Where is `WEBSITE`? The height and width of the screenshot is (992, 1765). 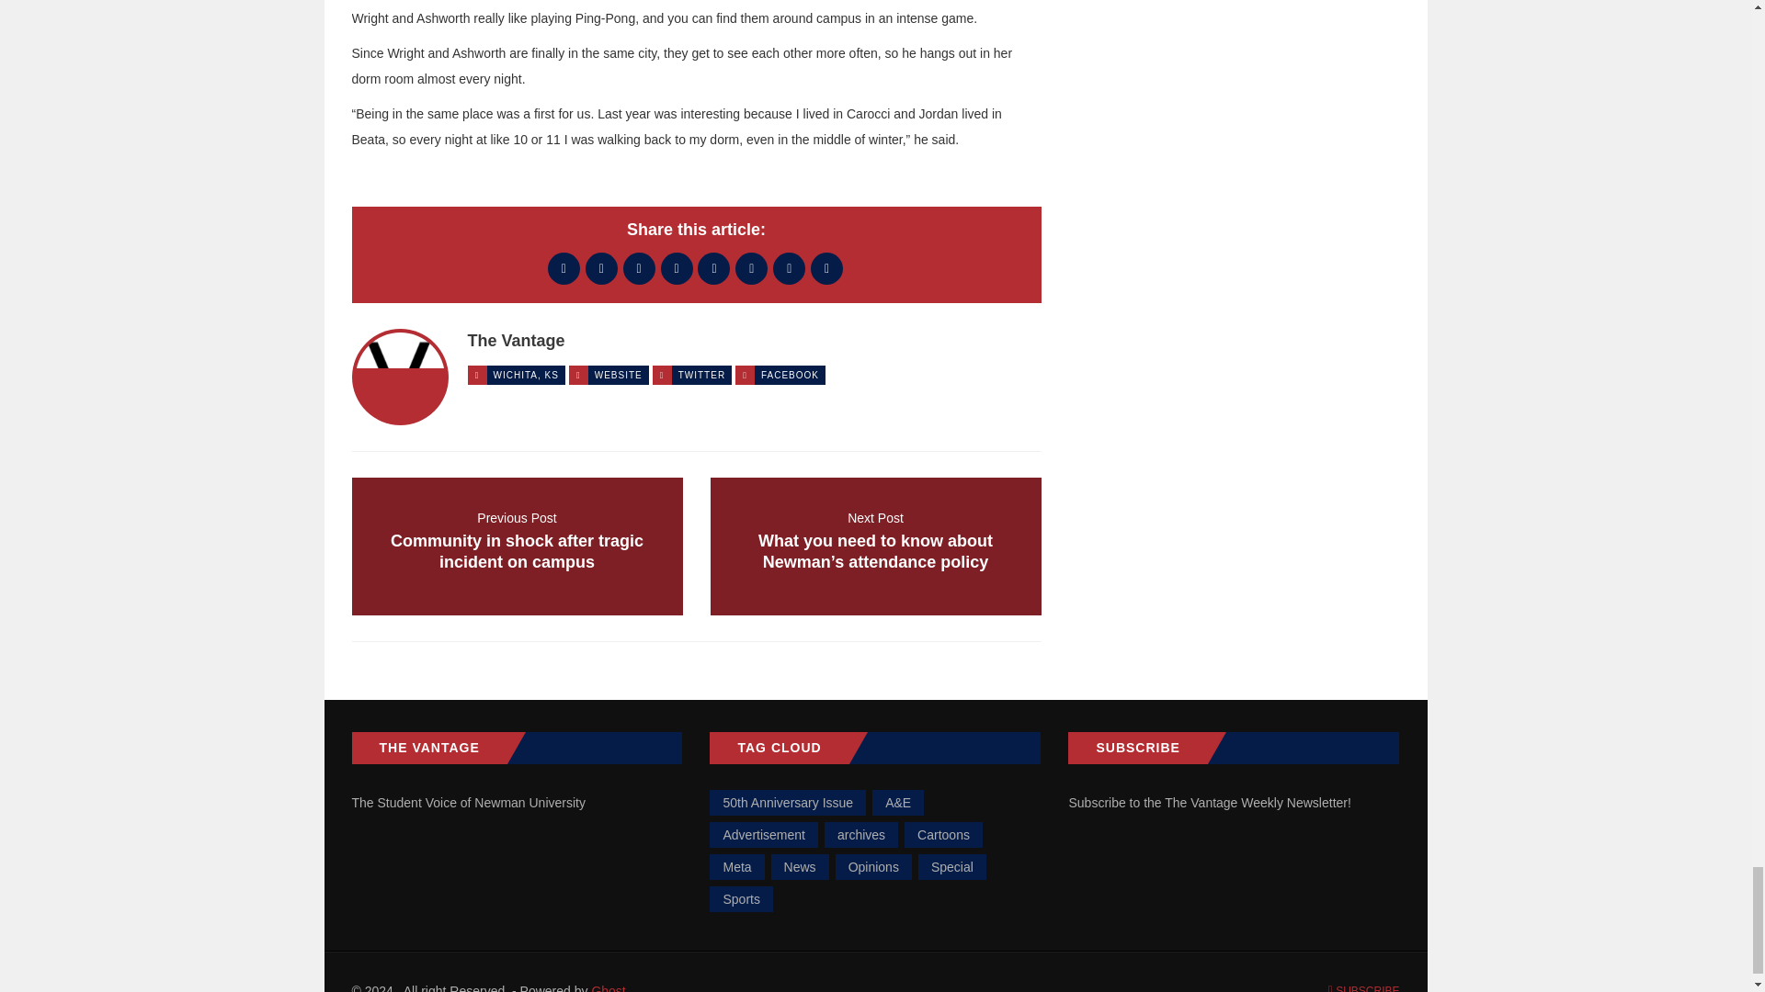 WEBSITE is located at coordinates (618, 375).